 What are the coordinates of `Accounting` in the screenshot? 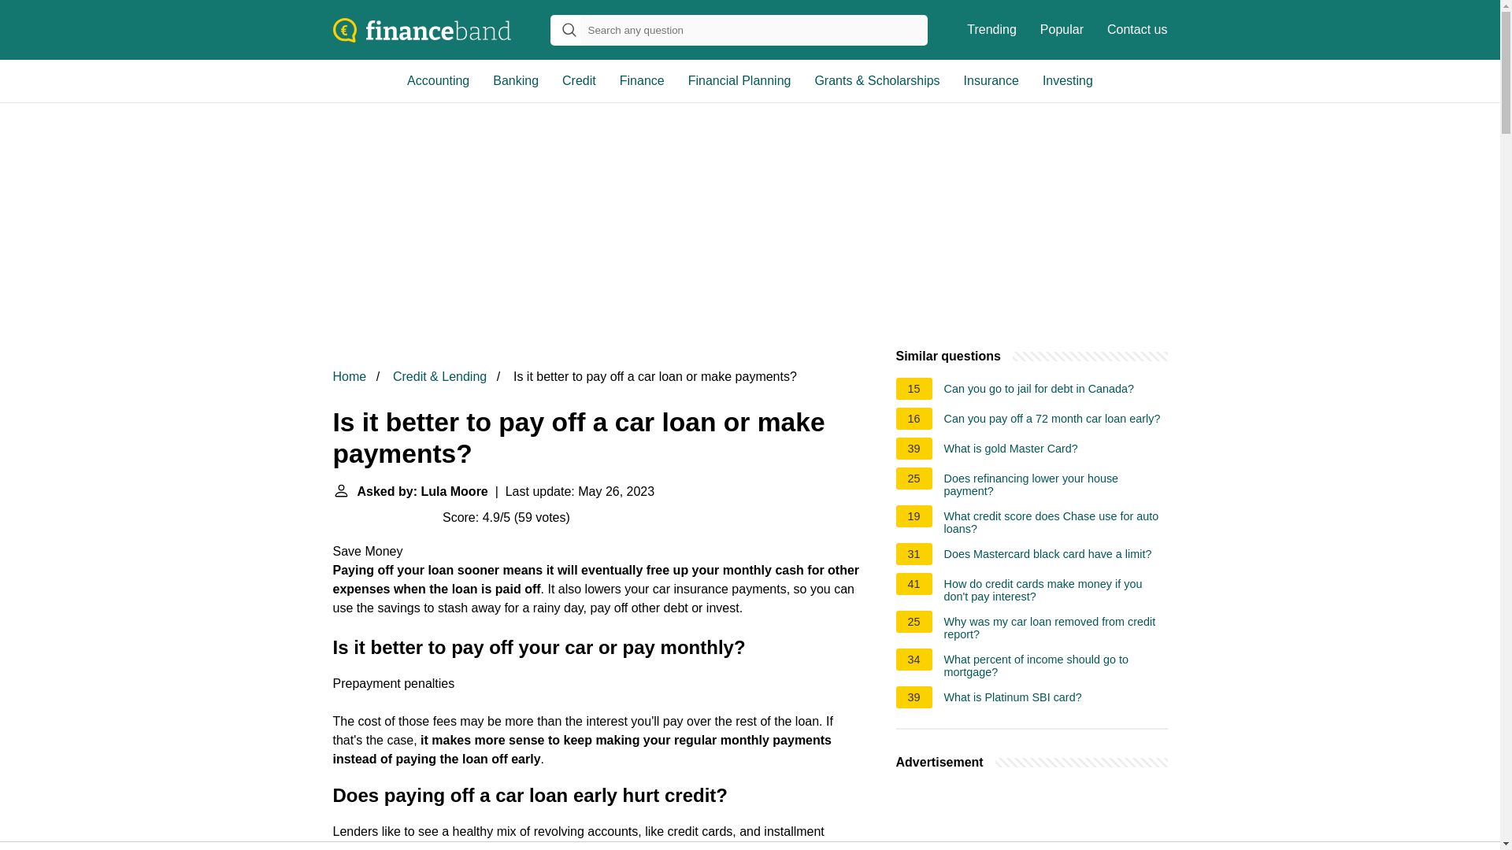 It's located at (438, 80).